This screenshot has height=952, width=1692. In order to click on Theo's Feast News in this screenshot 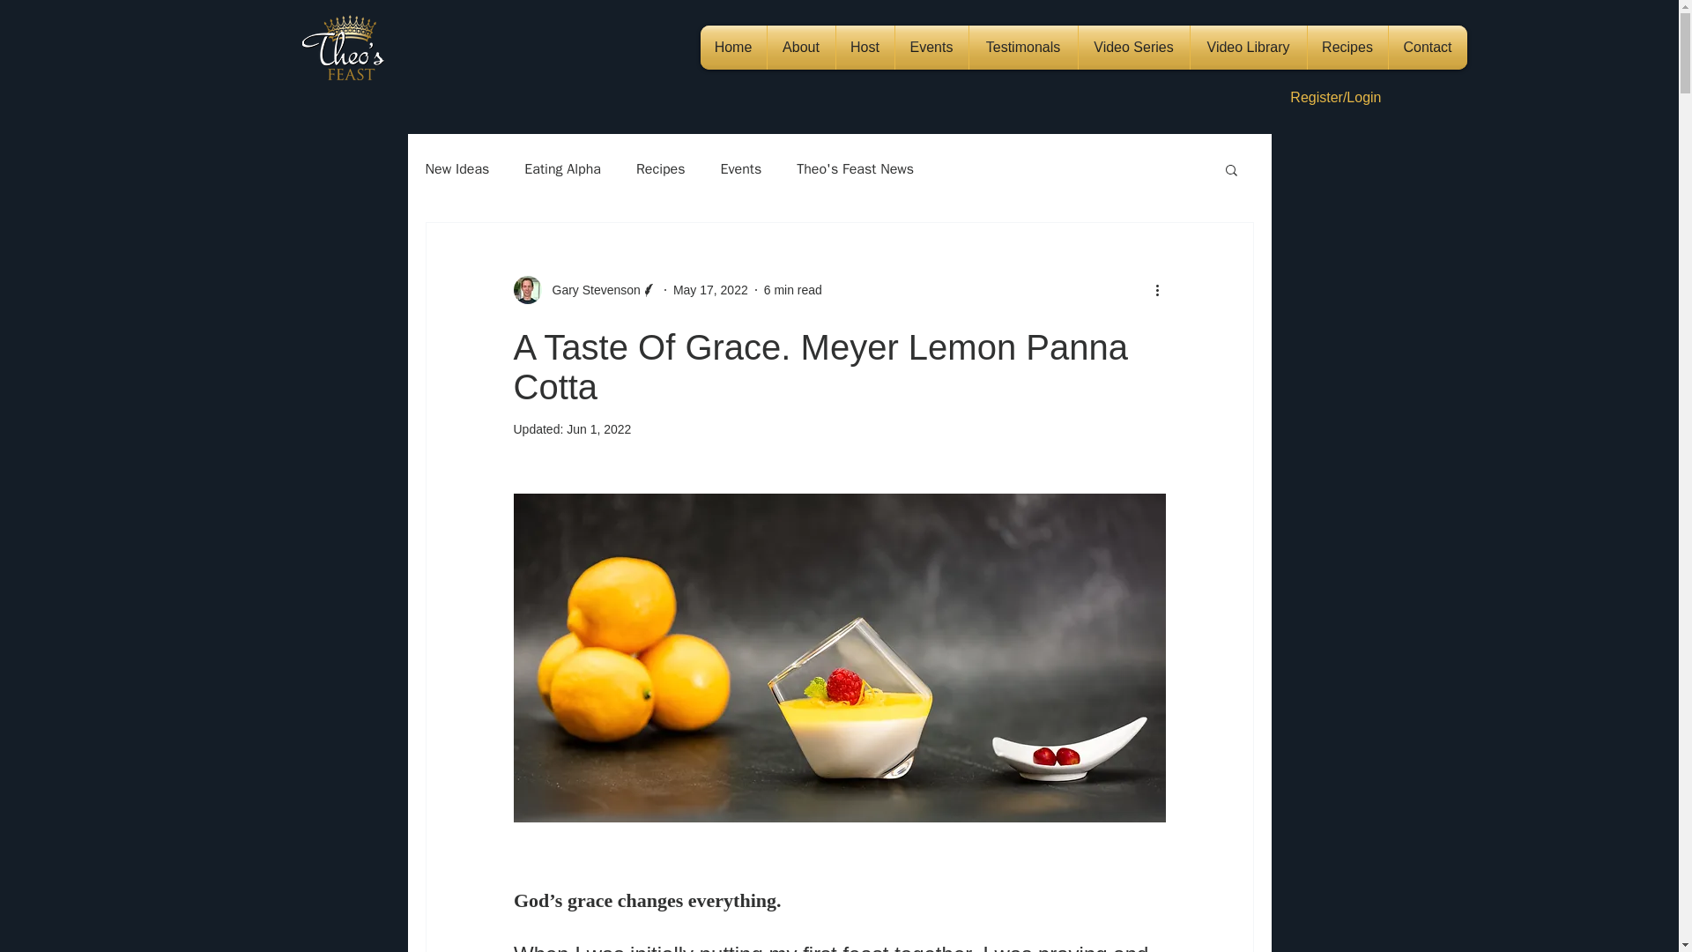, I will do `click(855, 169)`.